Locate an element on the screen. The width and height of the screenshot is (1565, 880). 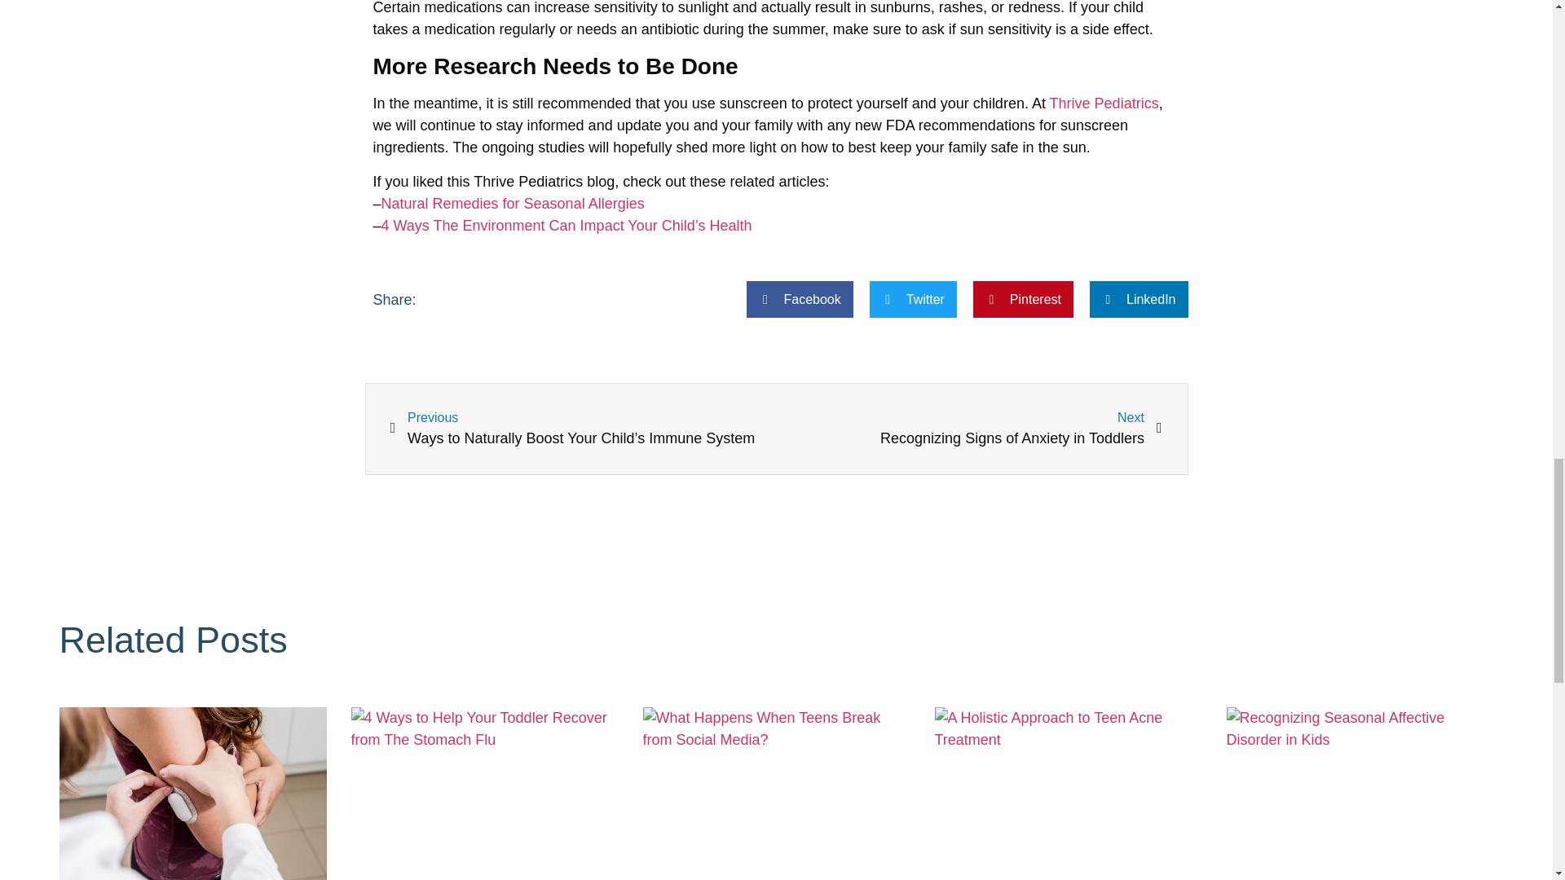
Natural Remedies for Seasonal Allergies is located at coordinates (514, 204).